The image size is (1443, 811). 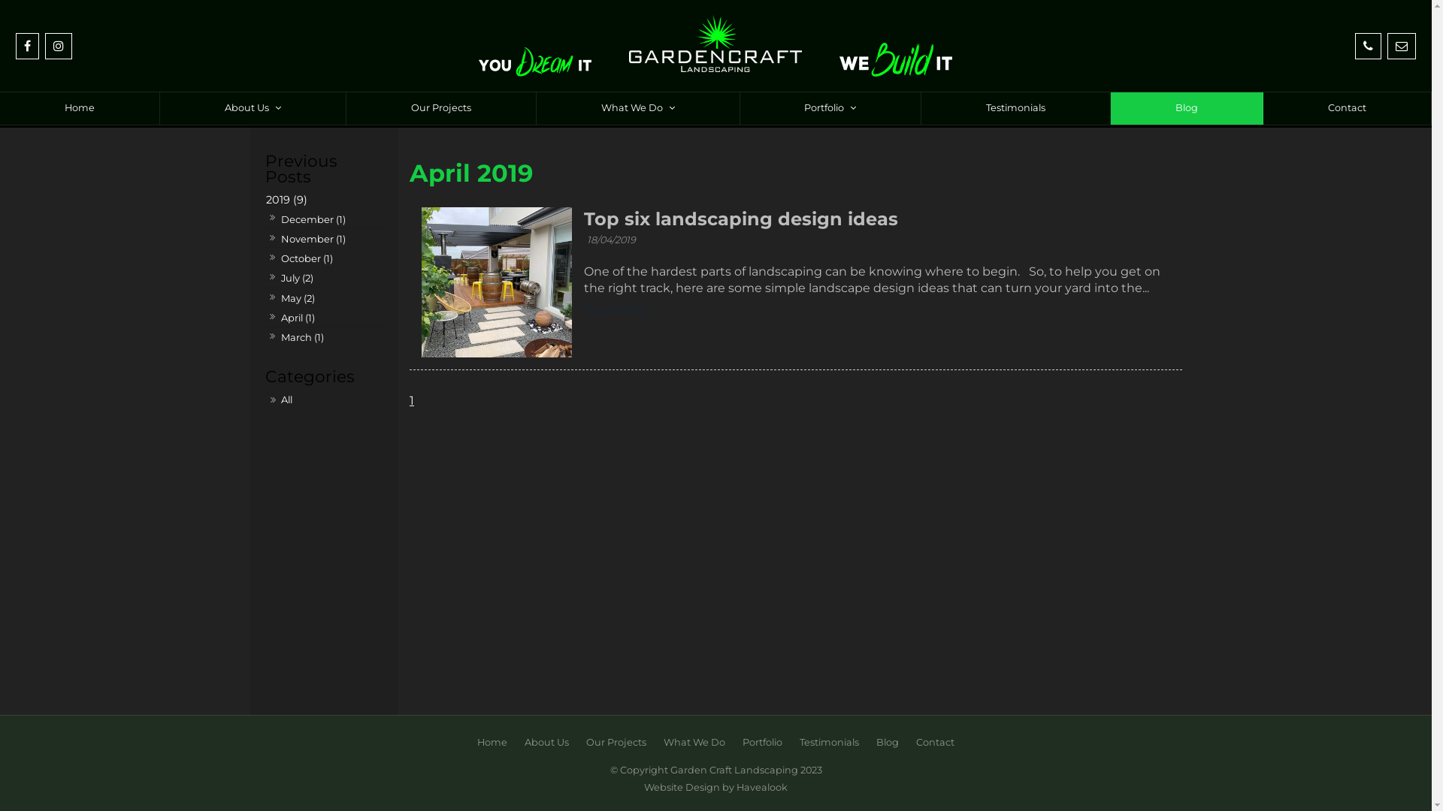 I want to click on 2019 (9), so click(x=323, y=200).